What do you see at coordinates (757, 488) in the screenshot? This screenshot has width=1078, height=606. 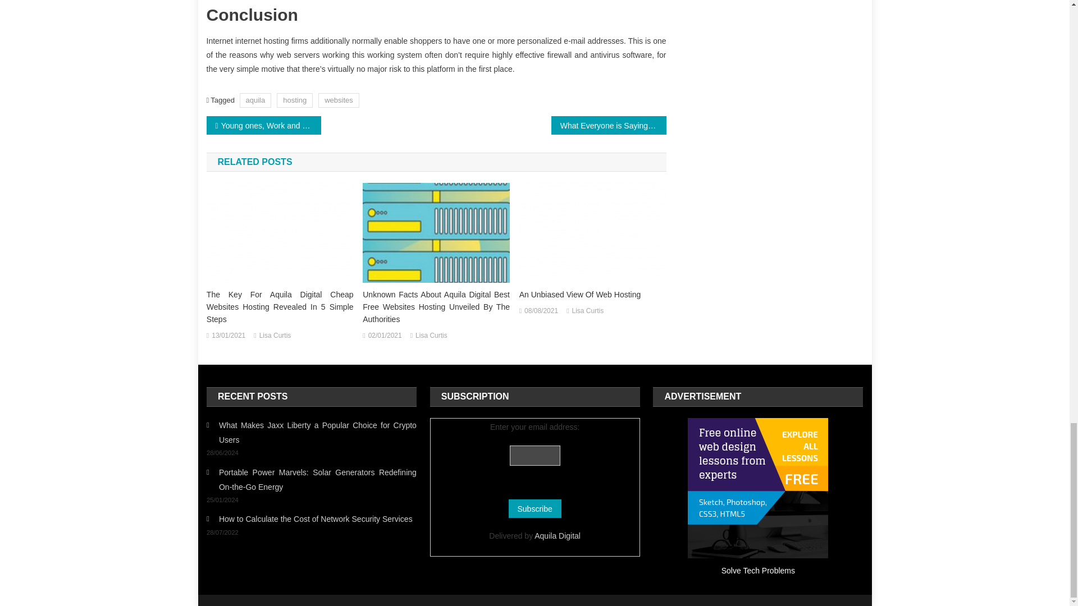 I see `Education Grants` at bounding box center [757, 488].